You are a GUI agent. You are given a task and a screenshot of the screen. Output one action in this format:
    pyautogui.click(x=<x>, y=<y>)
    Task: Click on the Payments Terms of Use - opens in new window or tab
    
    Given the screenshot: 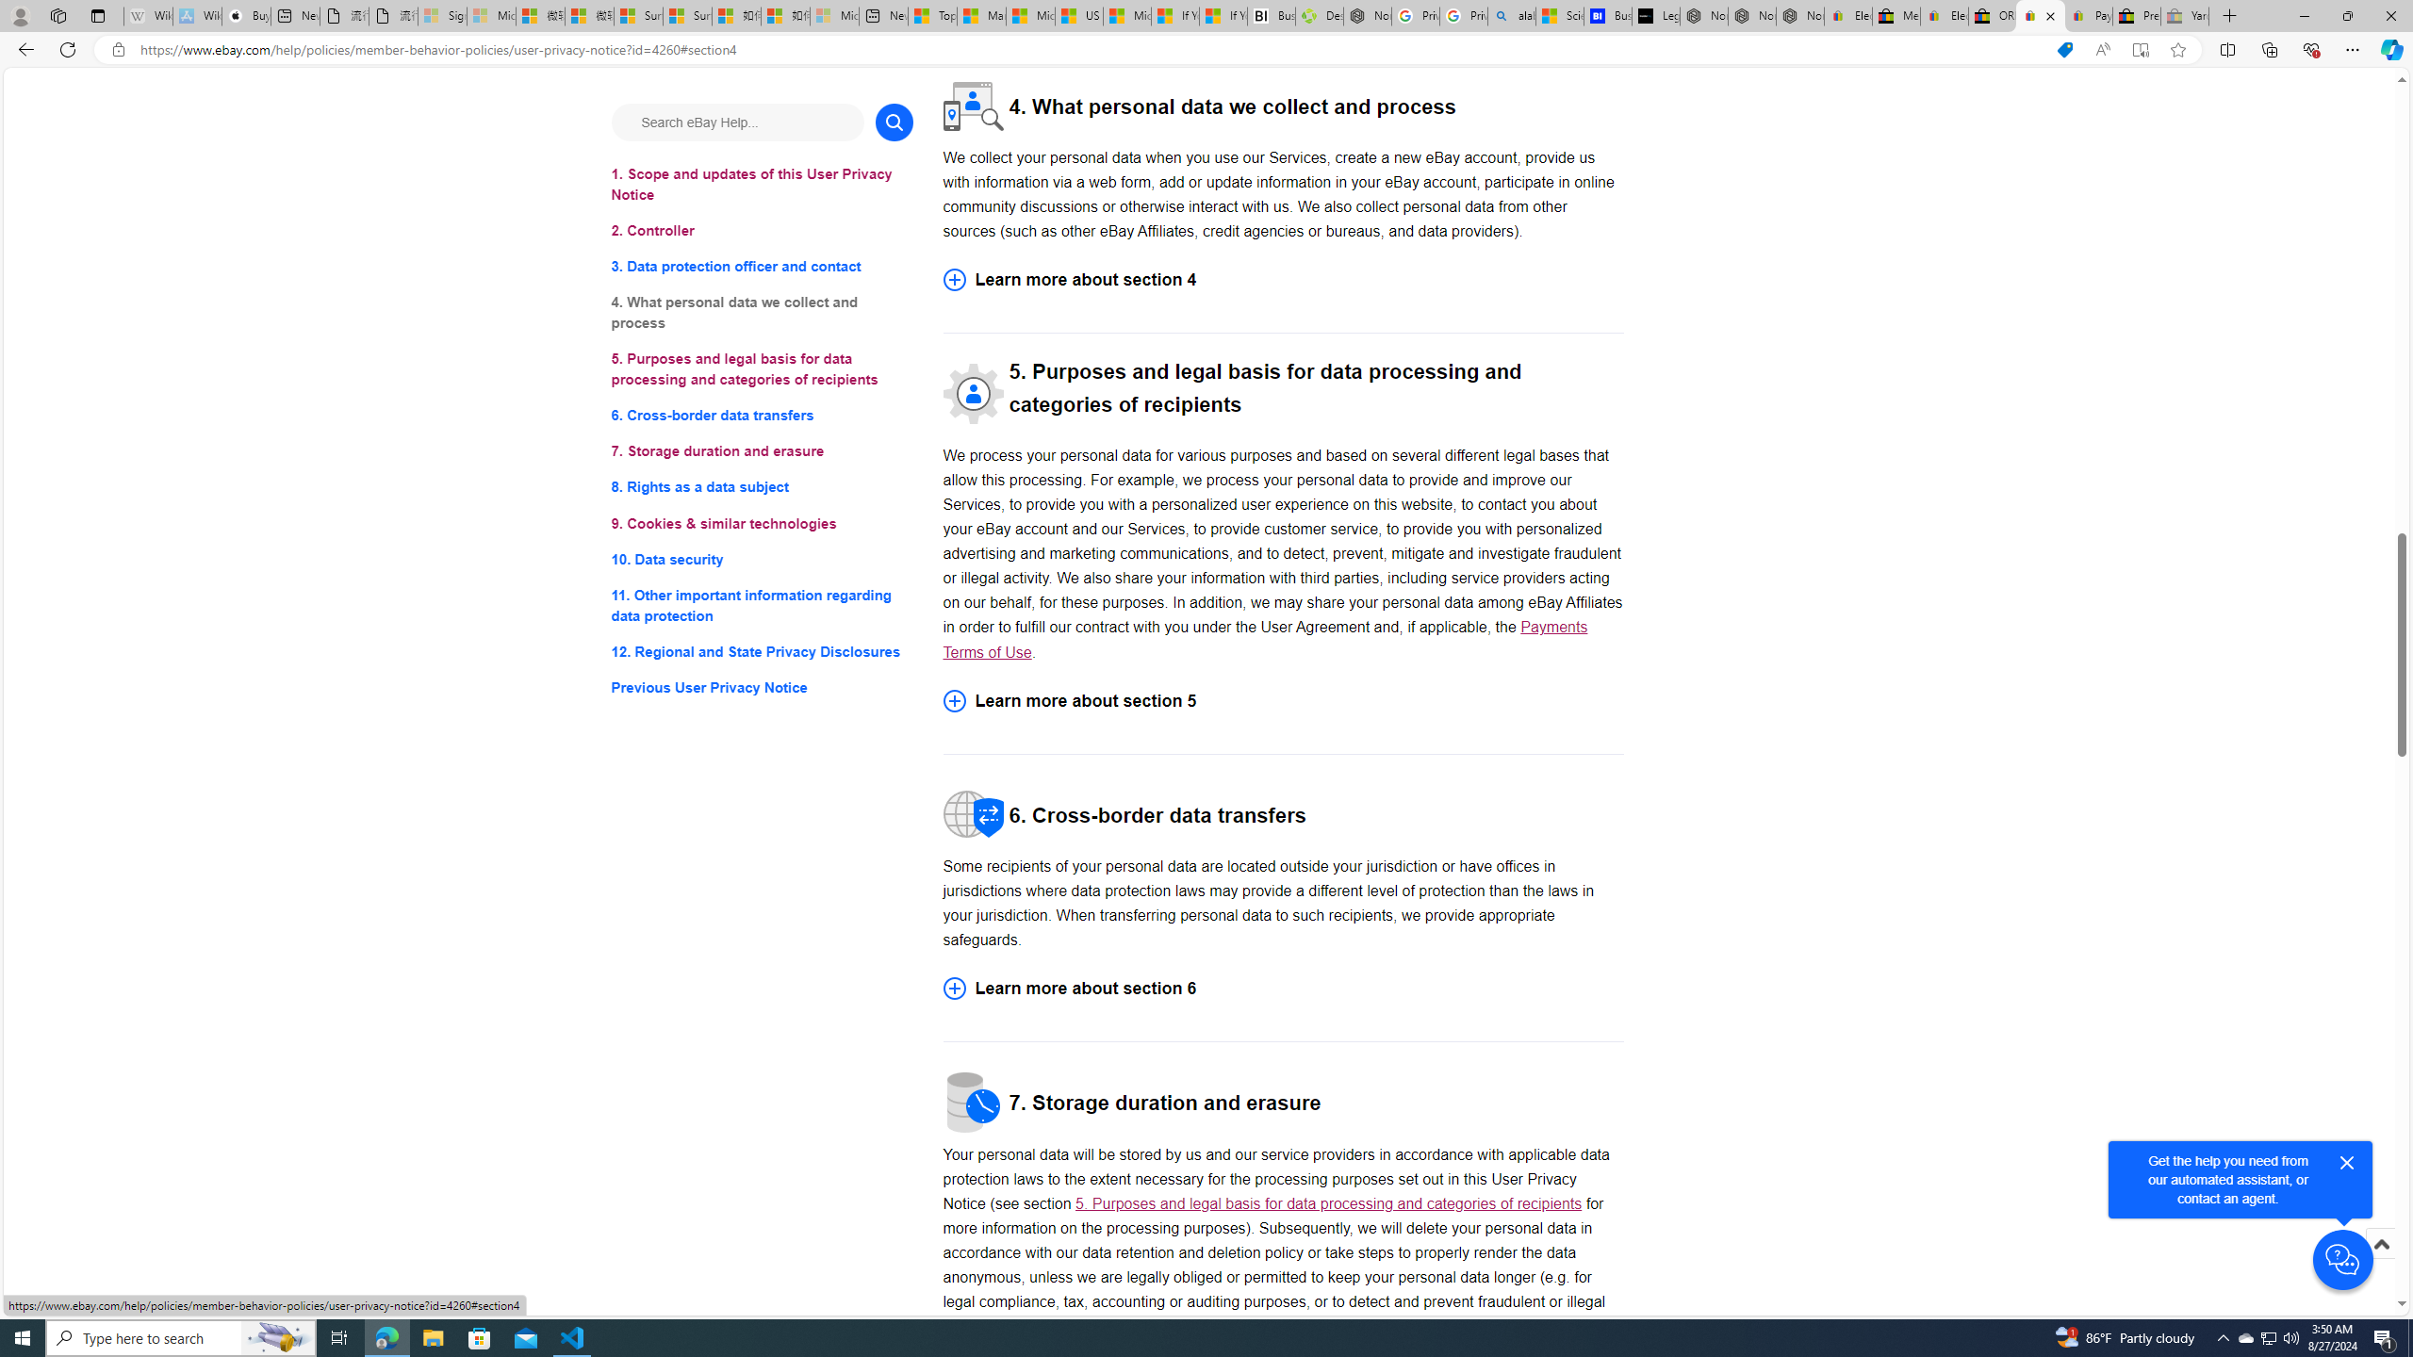 What is the action you would take?
    pyautogui.click(x=1265, y=639)
    